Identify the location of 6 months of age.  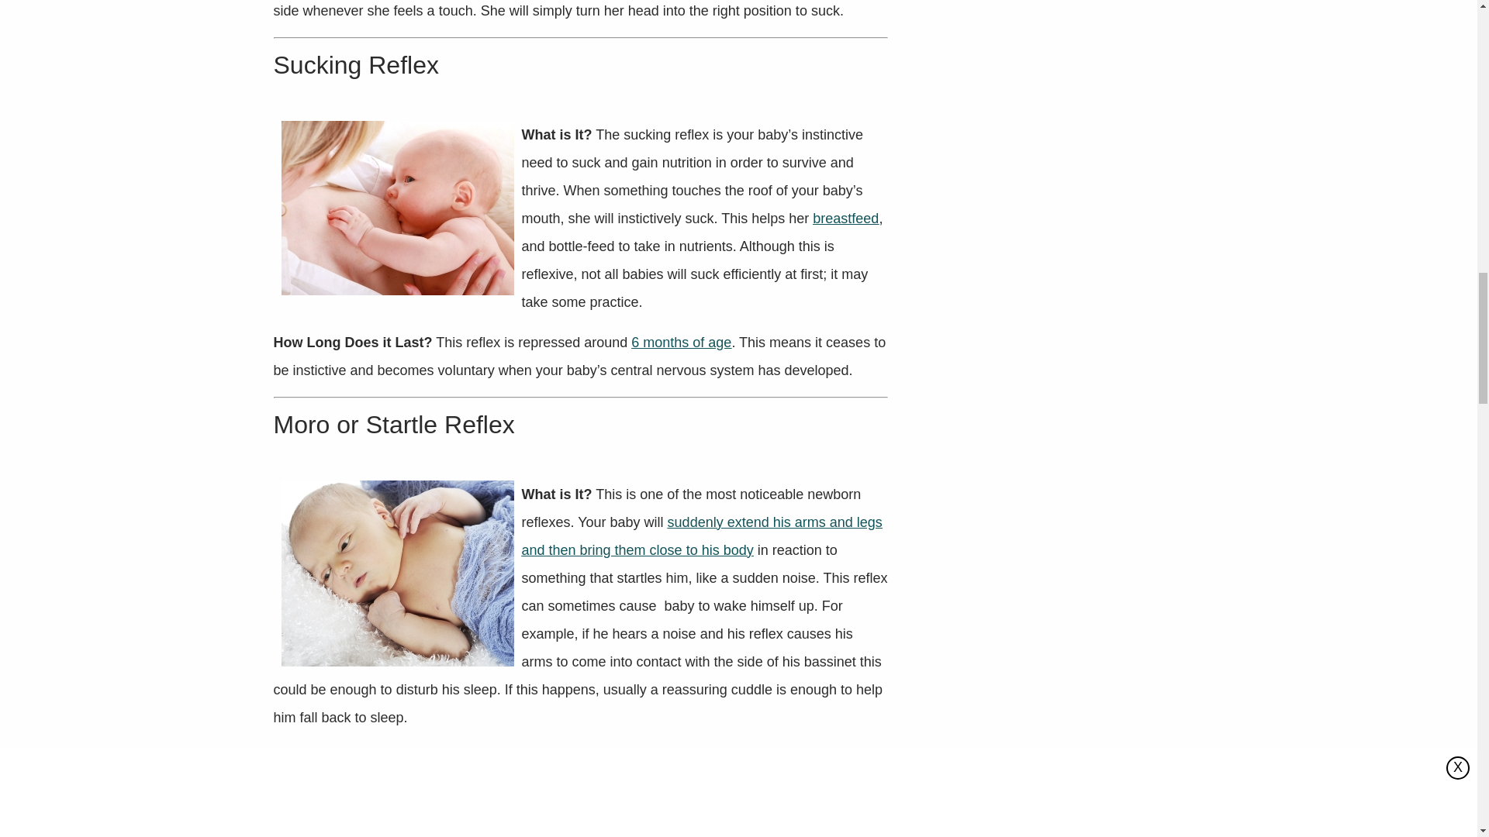
(681, 343).